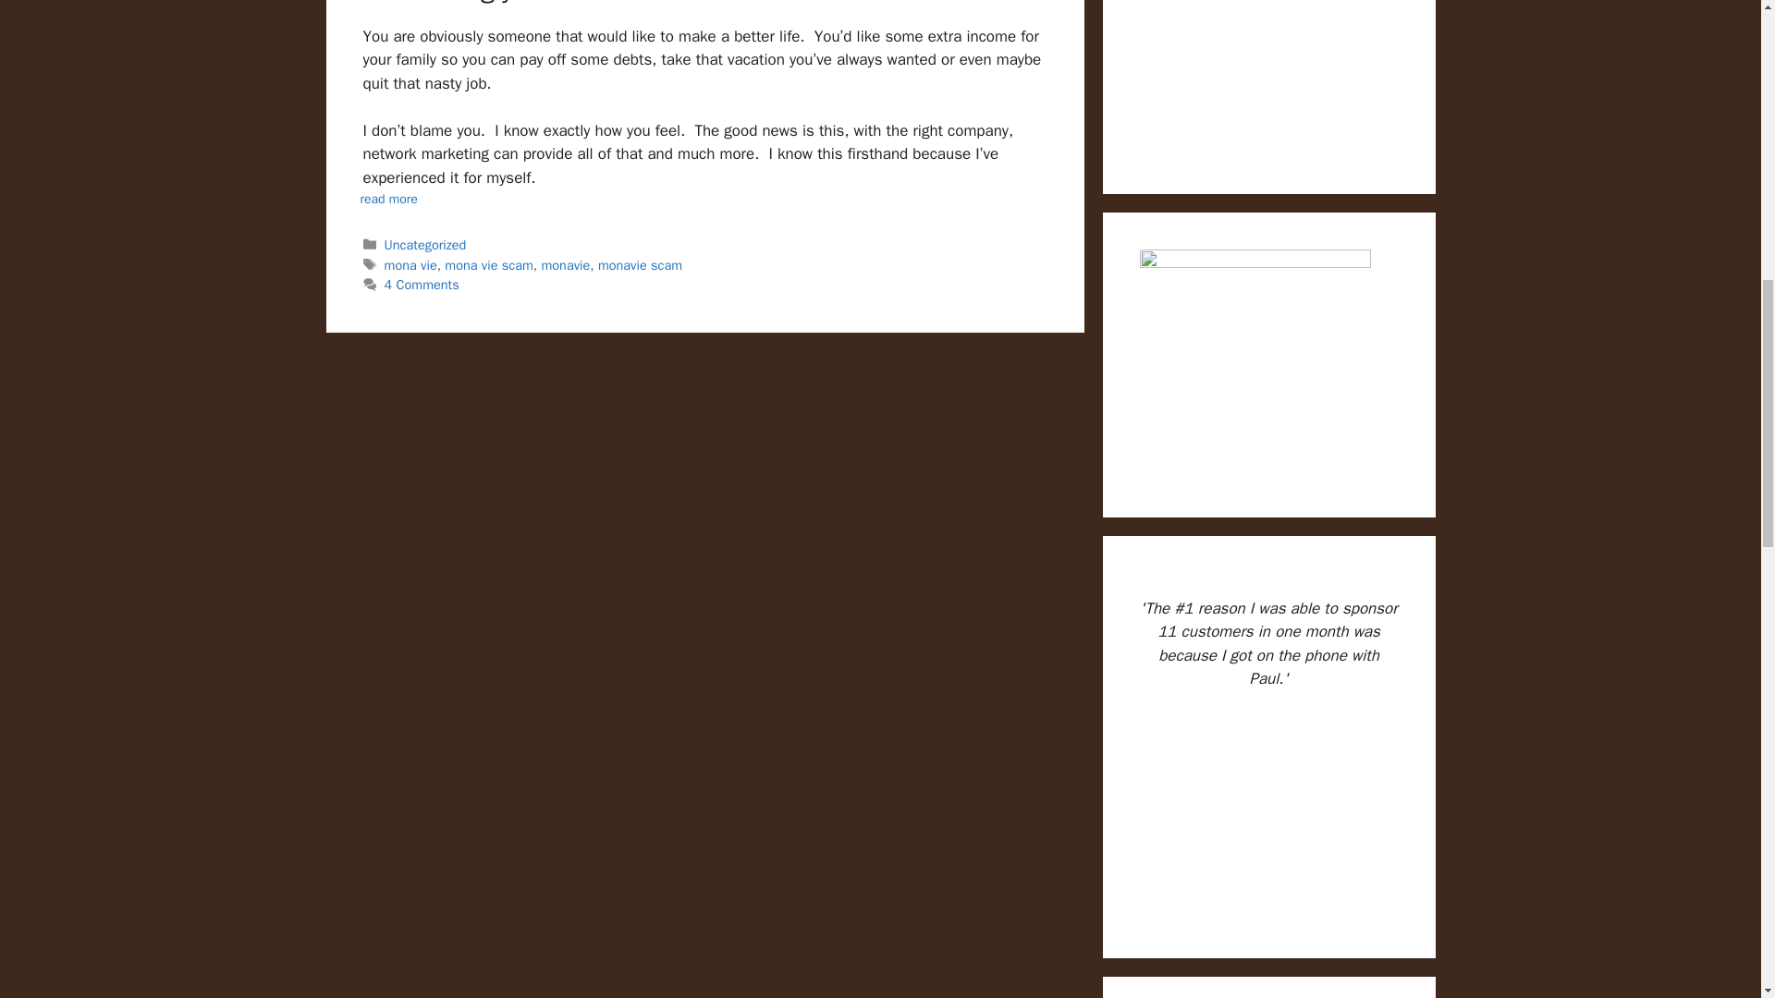 The height and width of the screenshot is (998, 1775). Describe the element at coordinates (1715, 877) in the screenshot. I see `Scroll back to top` at that location.